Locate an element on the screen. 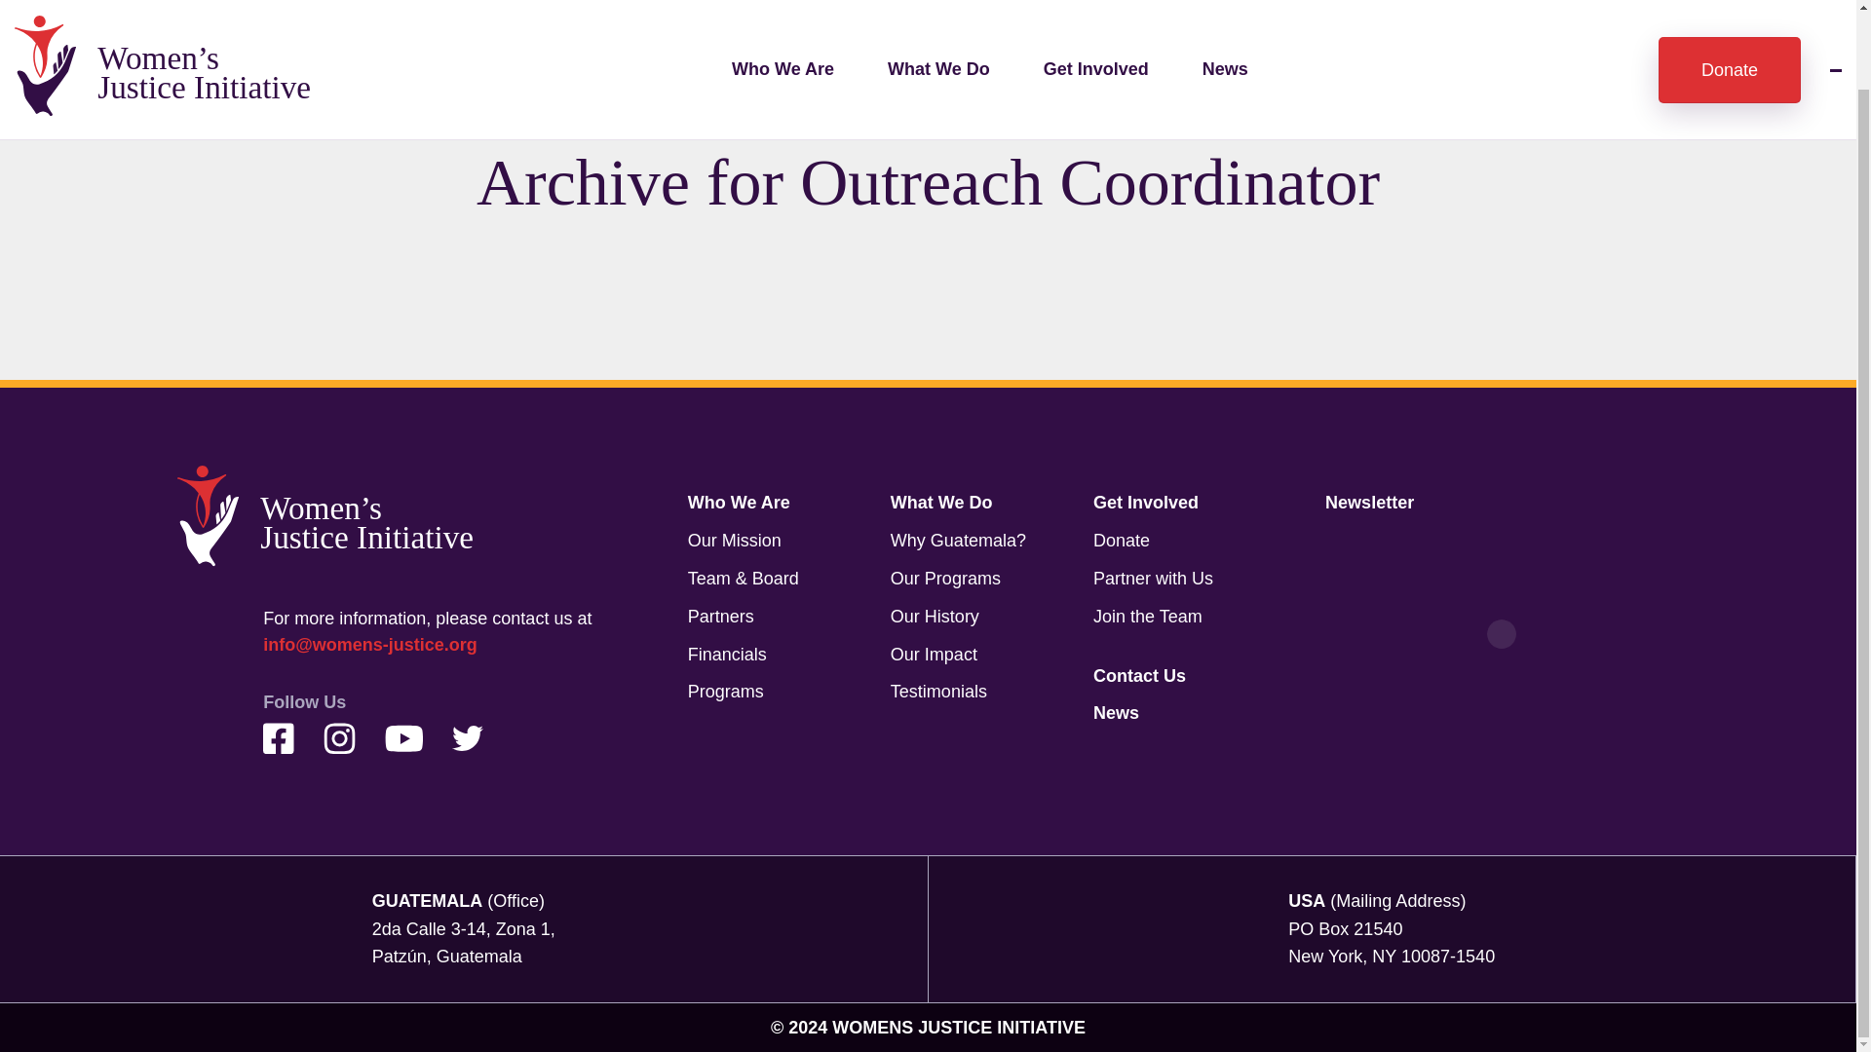 The image size is (1871, 1052). Financials is located at coordinates (727, 655).